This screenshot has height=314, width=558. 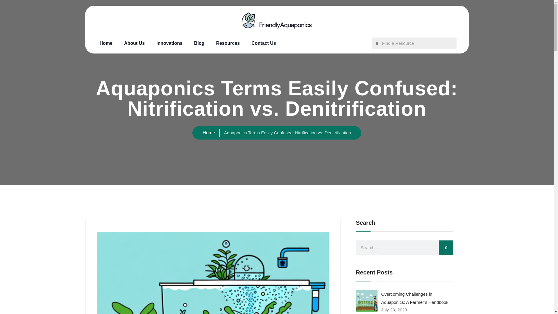 I want to click on Blog, so click(x=199, y=43).